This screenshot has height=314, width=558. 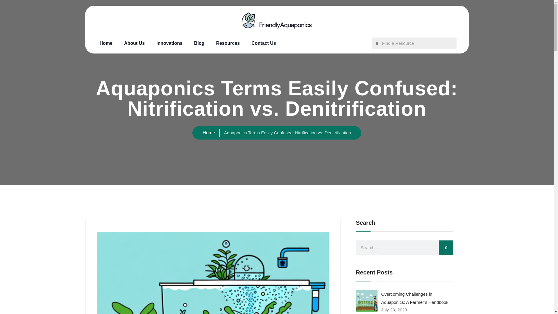 I want to click on Blog, so click(x=199, y=43).